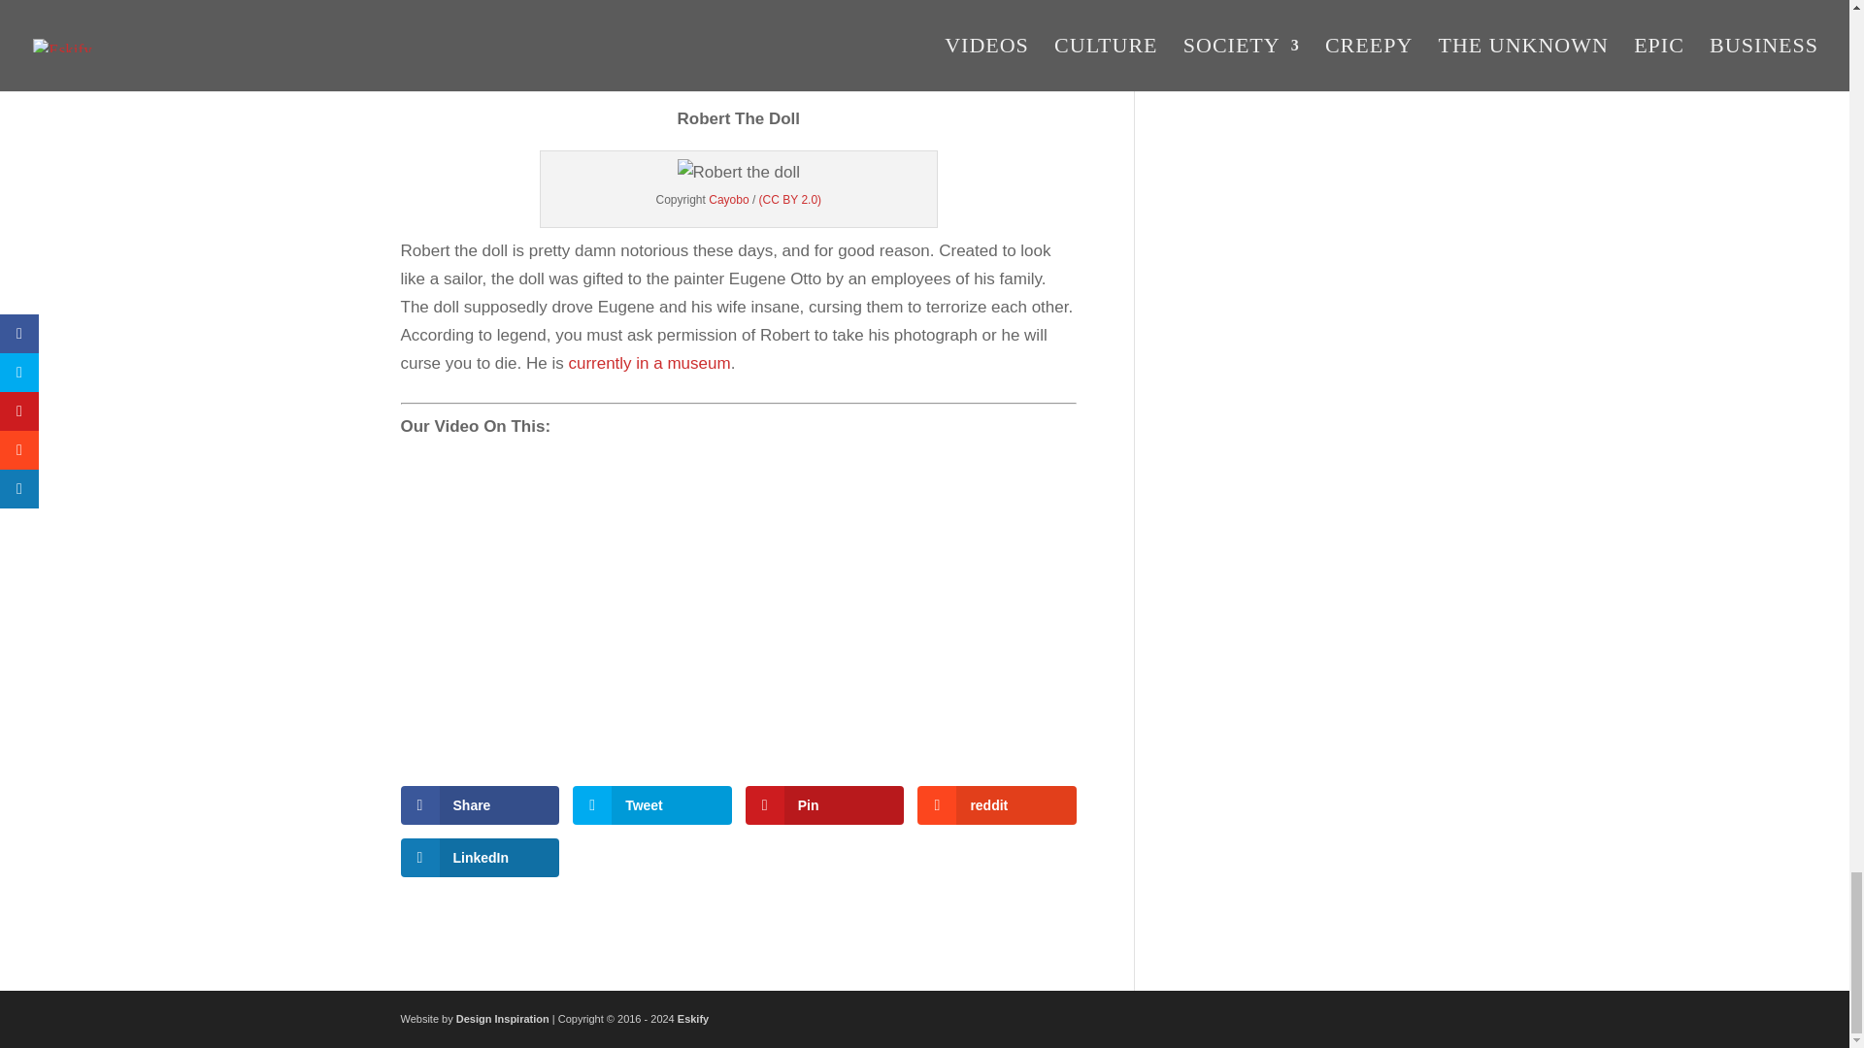 This screenshot has width=1864, height=1048. I want to click on Pin, so click(825, 805).